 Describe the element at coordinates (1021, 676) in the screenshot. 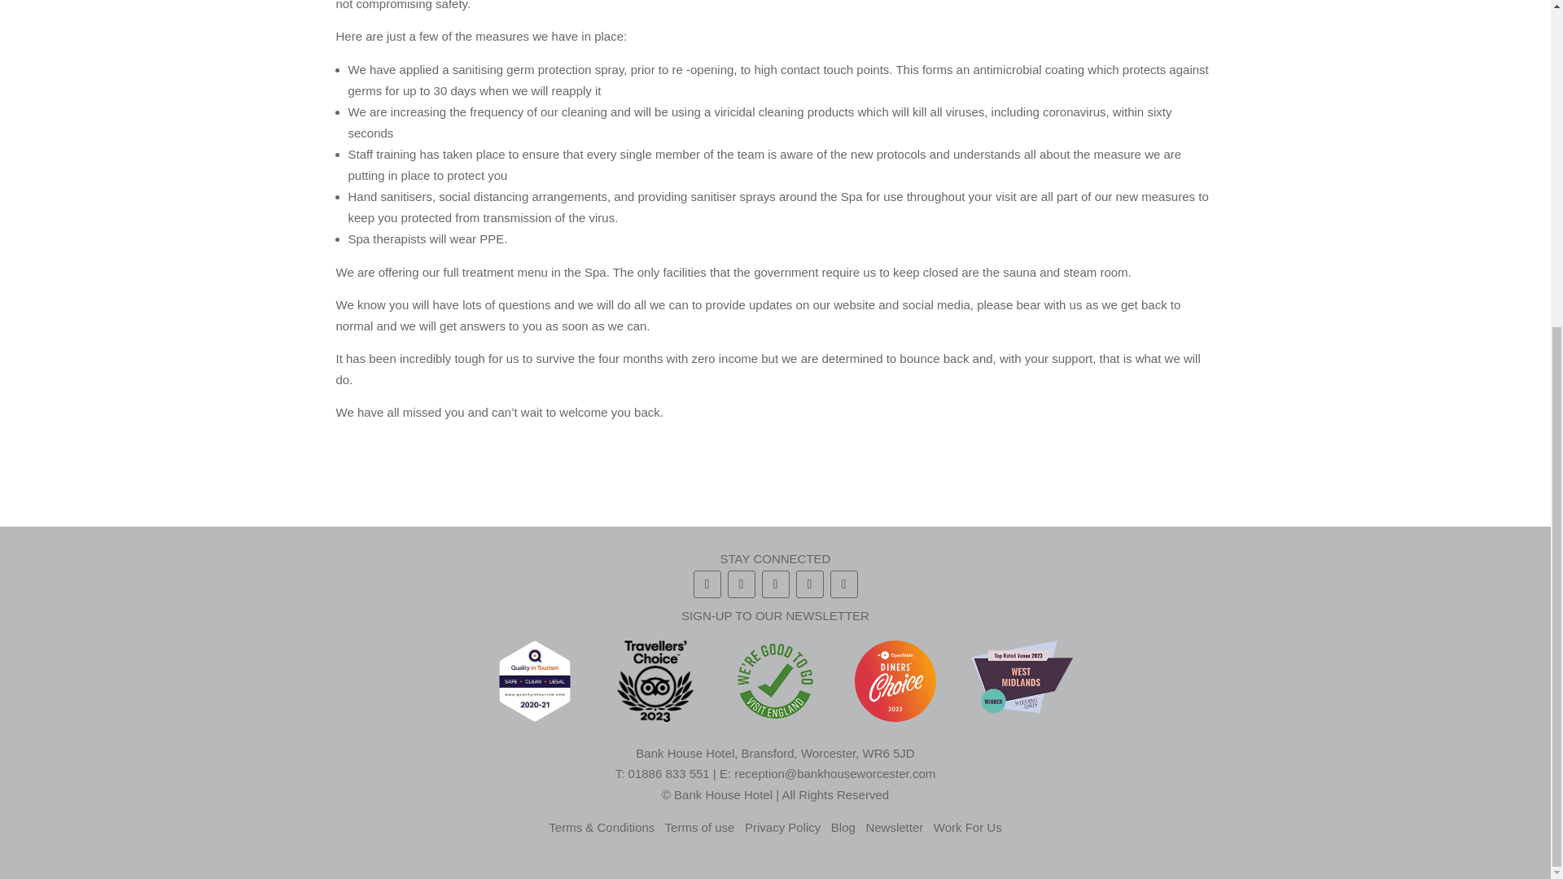

I see `WeddingDates Wedding Venue Awards 2023` at that location.